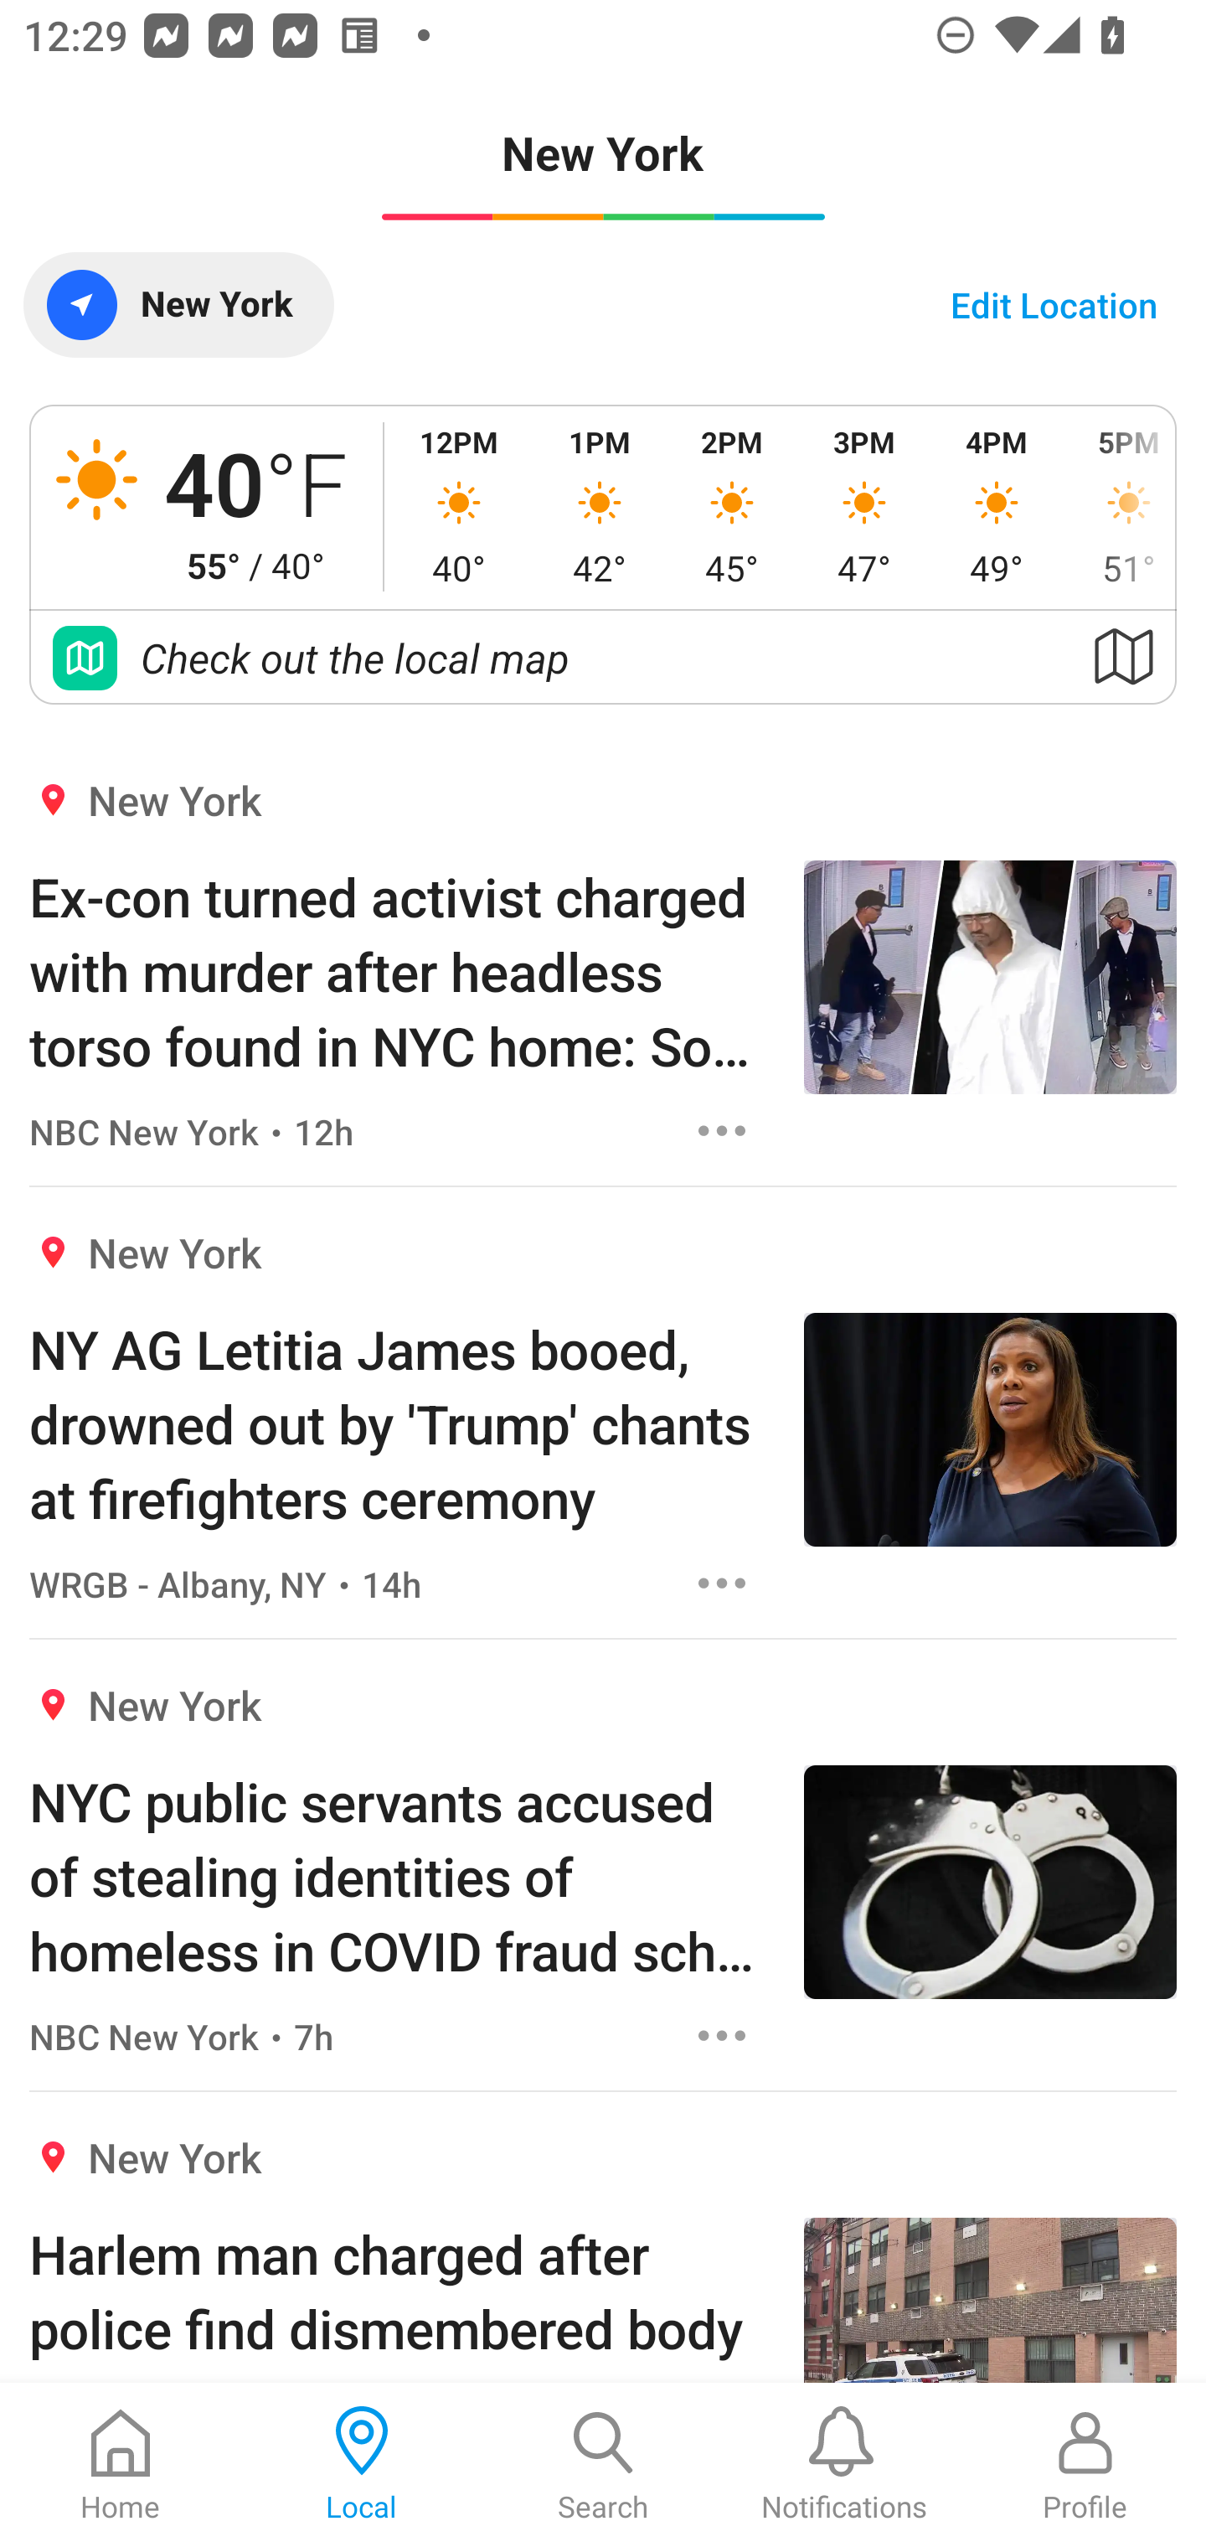  I want to click on 4PM 49°, so click(997, 506).